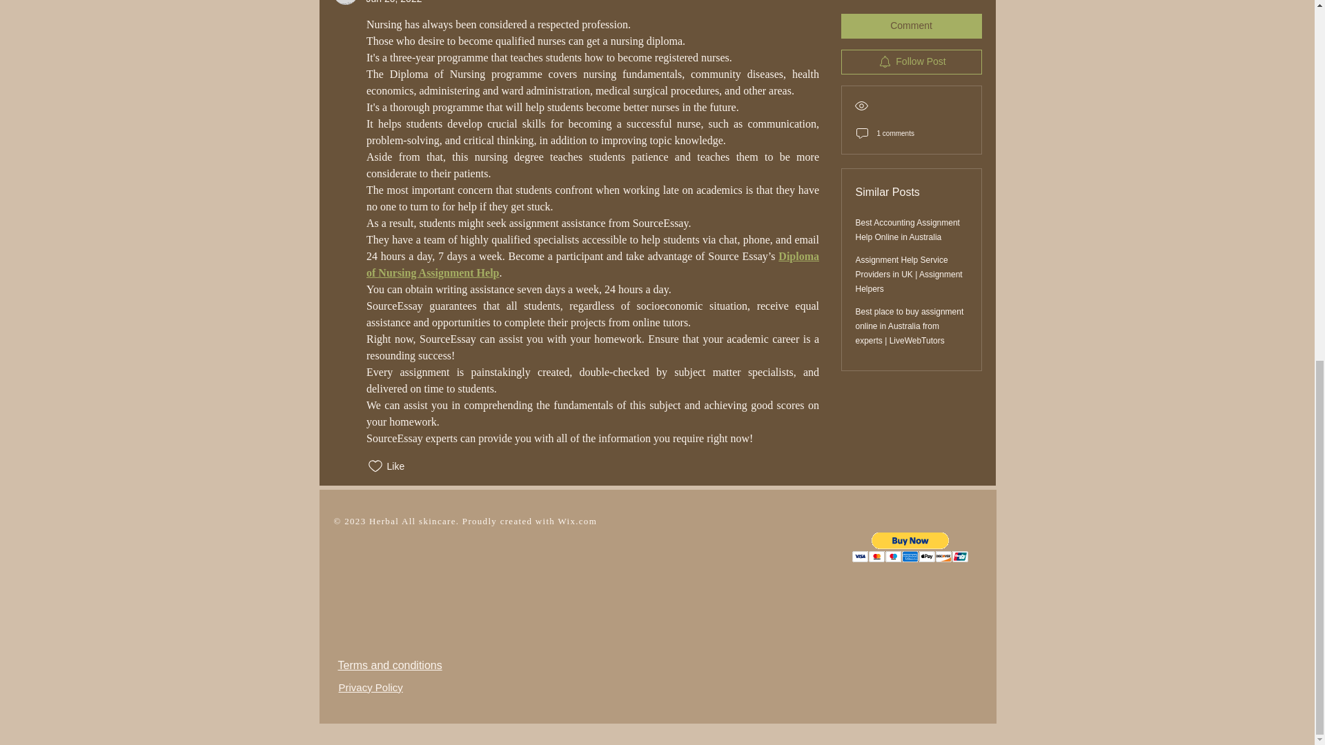  I want to click on Wix.com, so click(577, 521).